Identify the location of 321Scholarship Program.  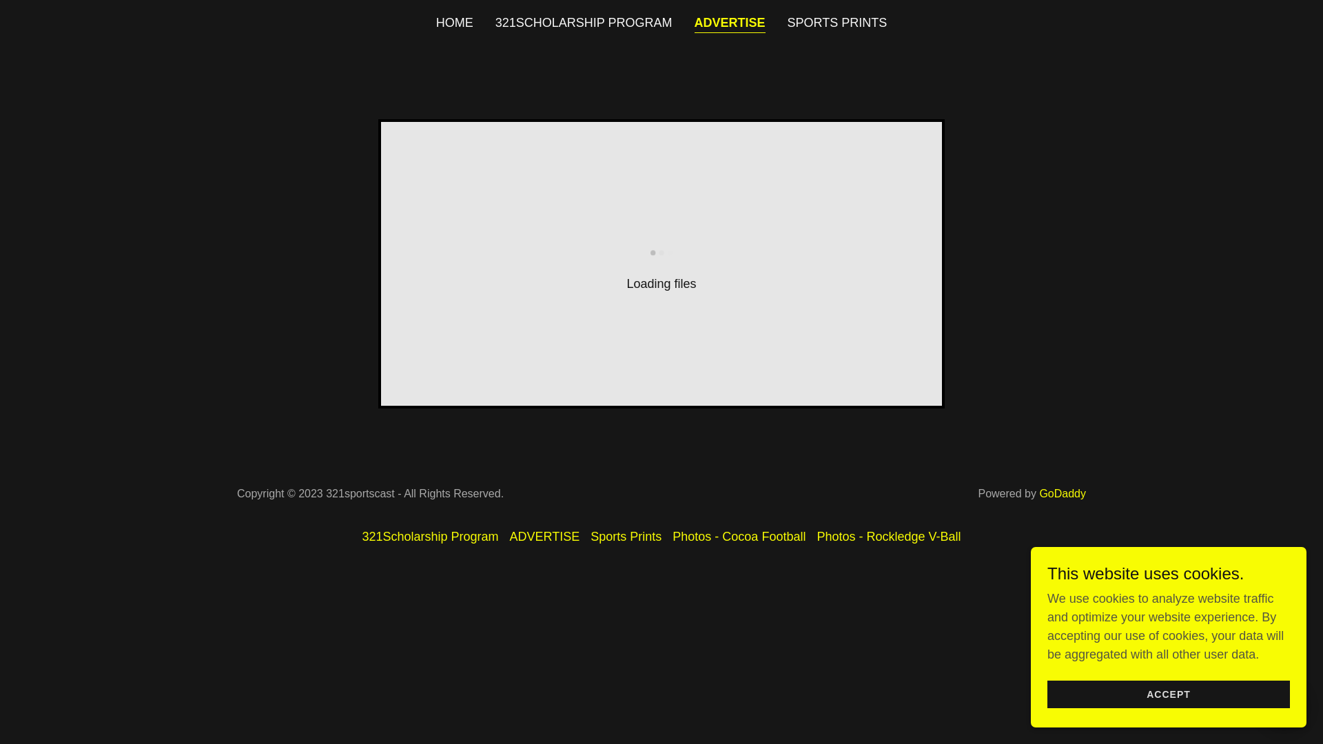
(430, 537).